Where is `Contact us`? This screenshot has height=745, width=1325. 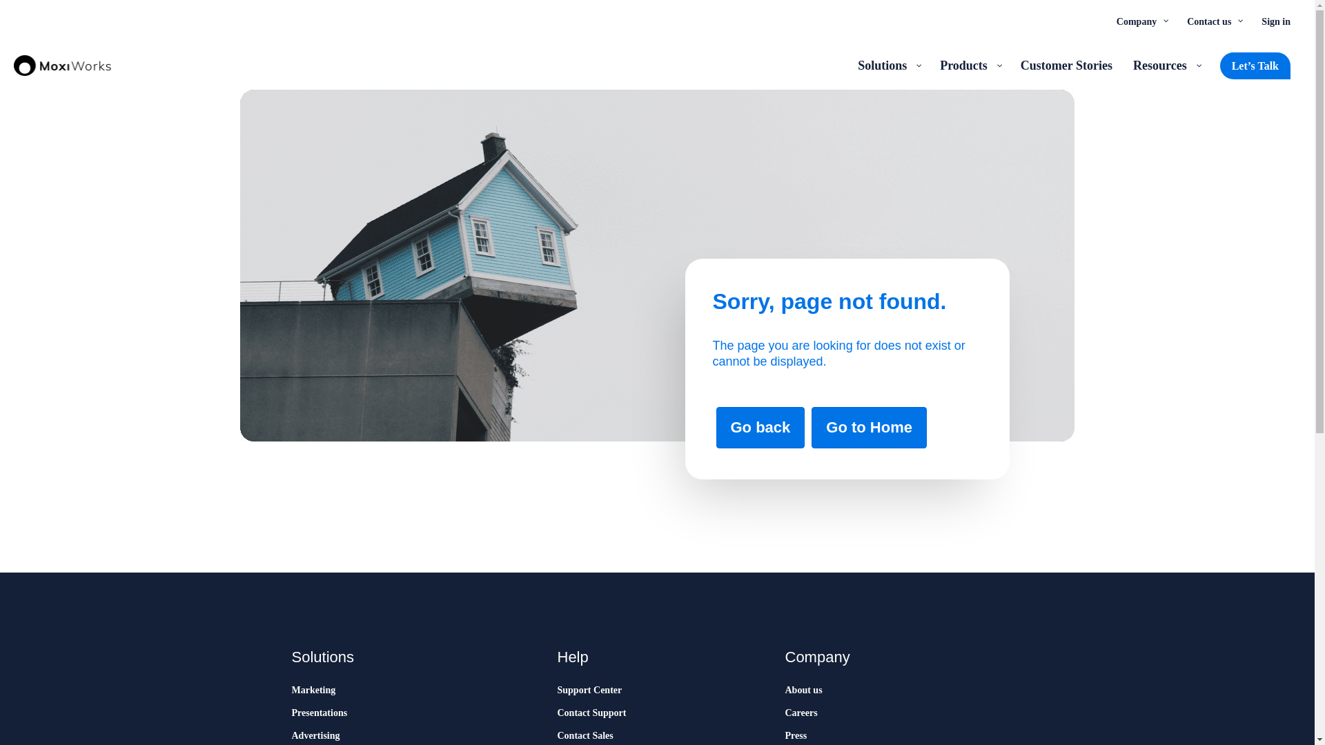 Contact us is located at coordinates (1213, 21).